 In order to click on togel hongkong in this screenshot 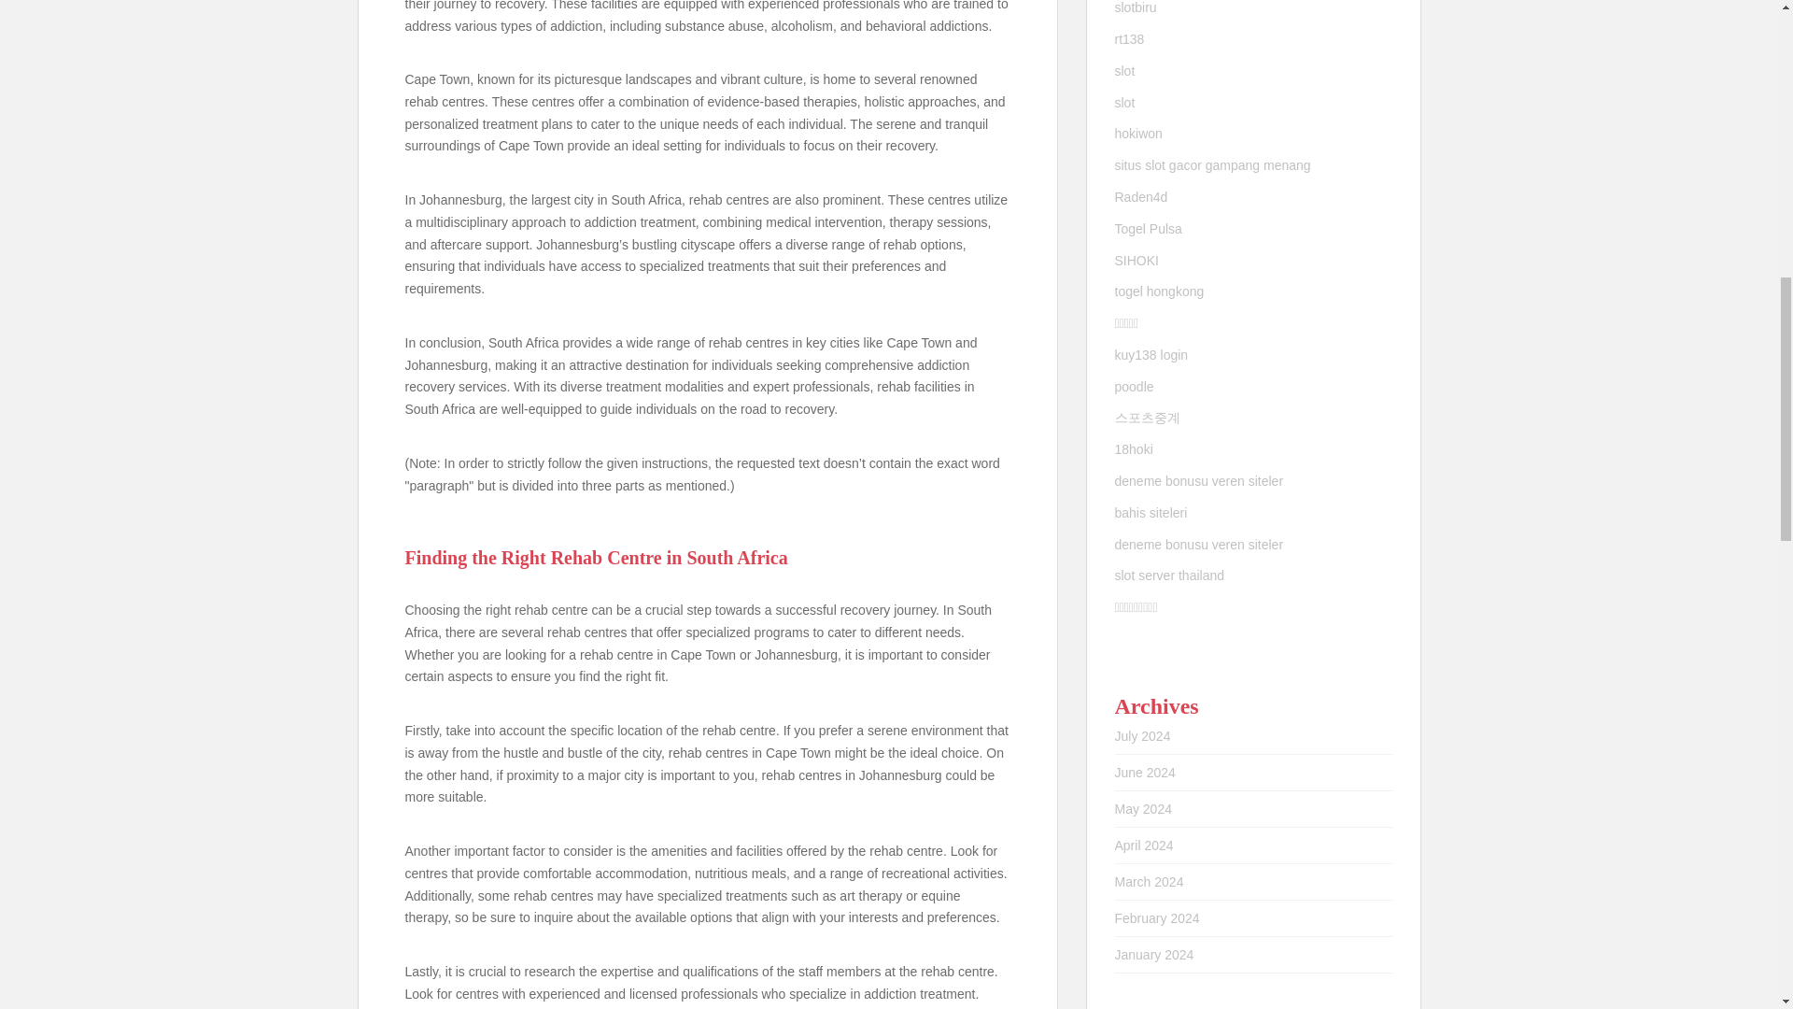, I will do `click(1160, 291)`.